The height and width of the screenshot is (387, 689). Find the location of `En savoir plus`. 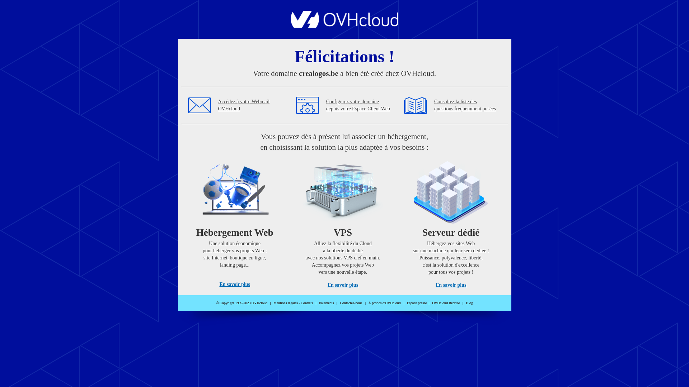

En savoir plus is located at coordinates (235, 285).